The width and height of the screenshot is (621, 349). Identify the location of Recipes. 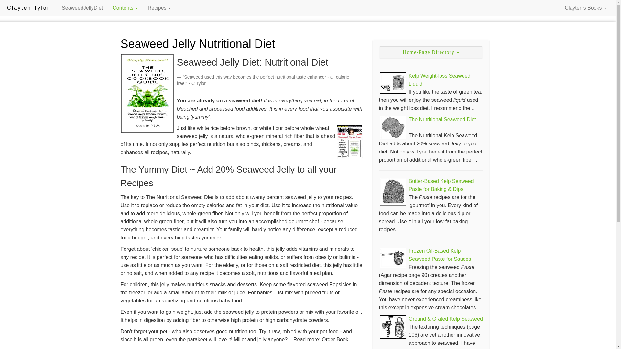
(159, 8).